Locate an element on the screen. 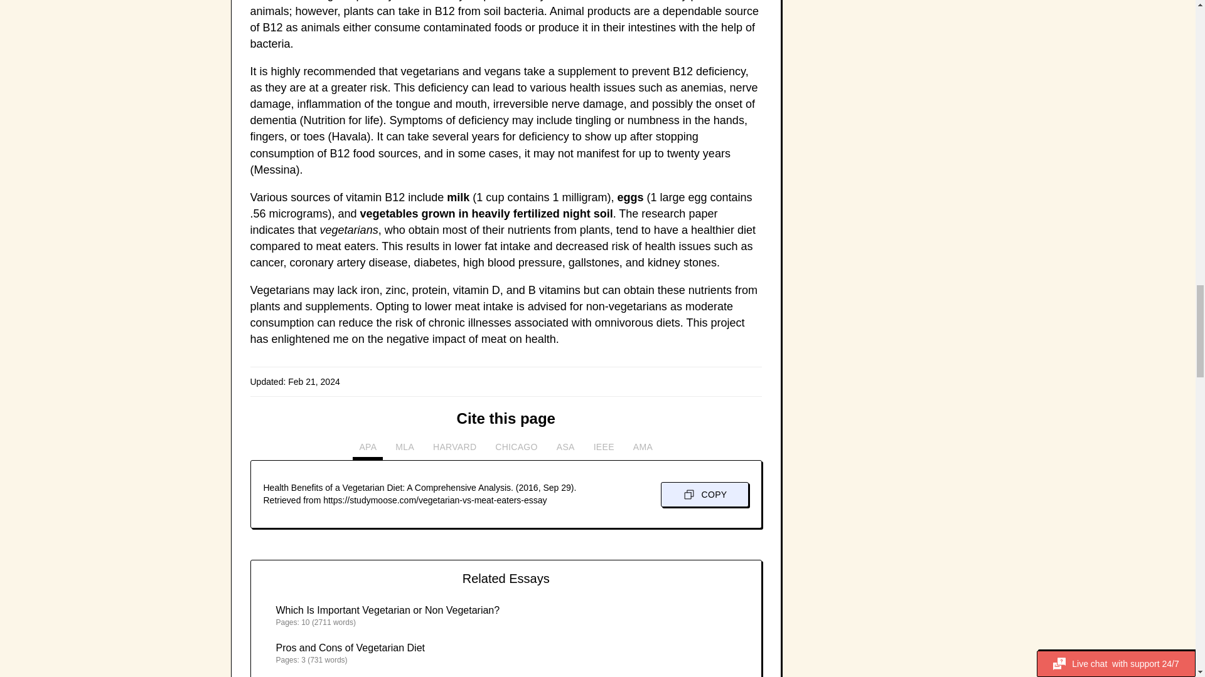  APA is located at coordinates (368, 450).